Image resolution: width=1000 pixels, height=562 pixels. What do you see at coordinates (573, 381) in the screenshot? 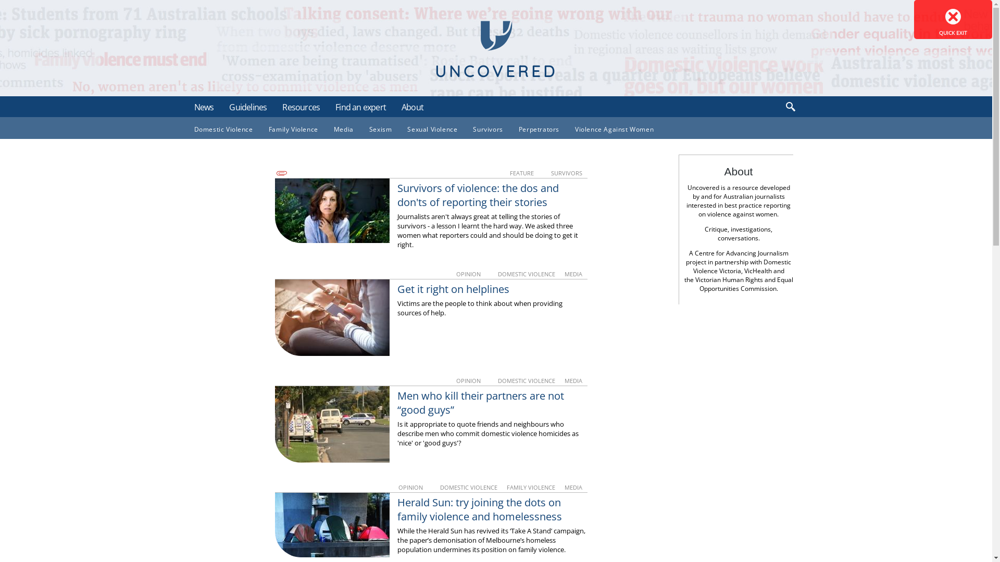
I see `MEDIA` at bounding box center [573, 381].